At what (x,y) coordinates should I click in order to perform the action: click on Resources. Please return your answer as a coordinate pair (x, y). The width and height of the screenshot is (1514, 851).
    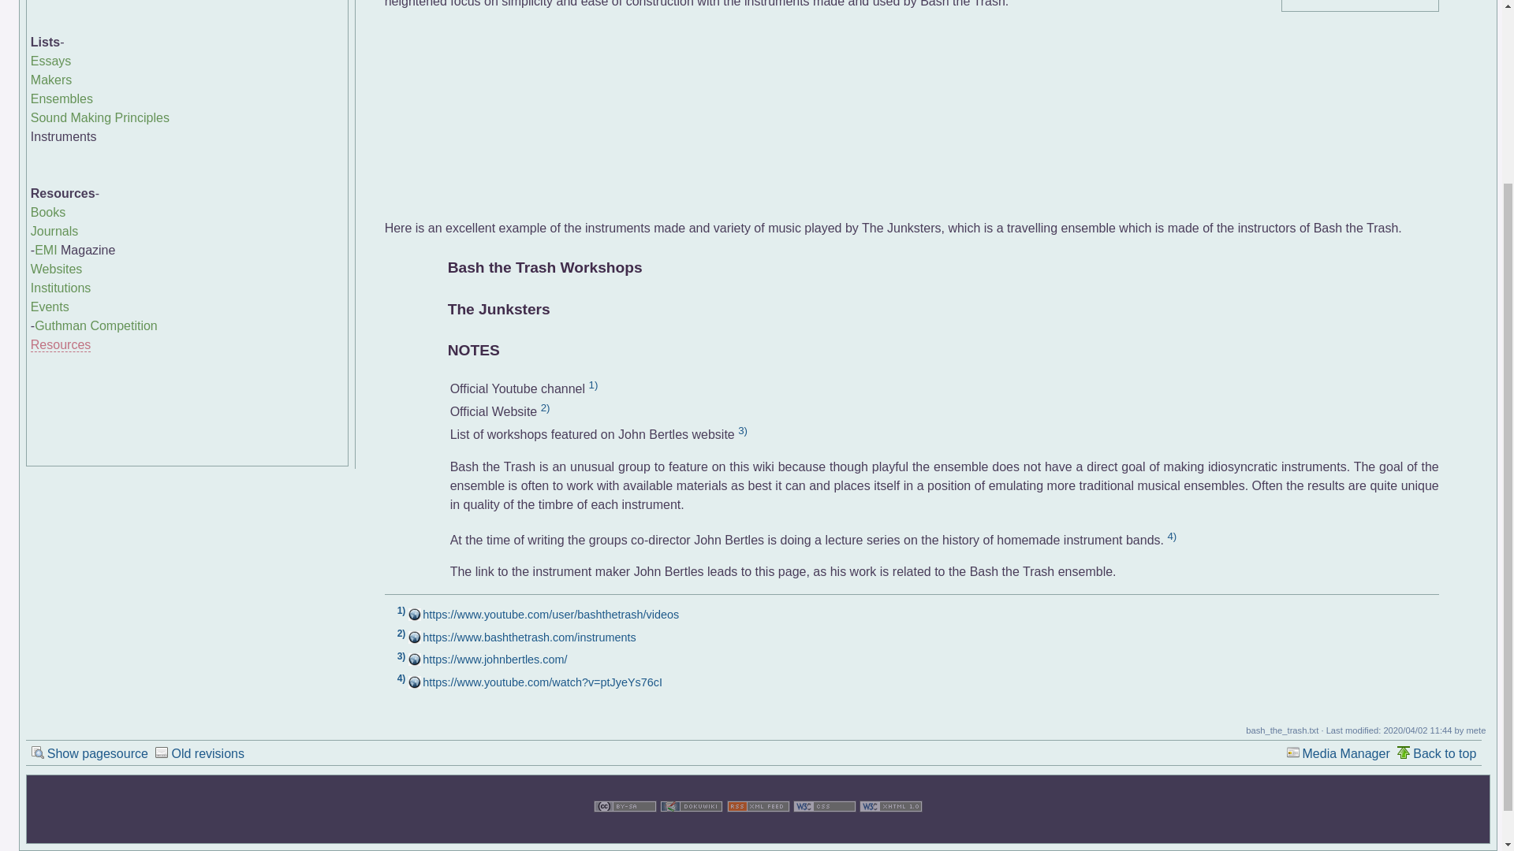
    Looking at the image, I should click on (60, 345).